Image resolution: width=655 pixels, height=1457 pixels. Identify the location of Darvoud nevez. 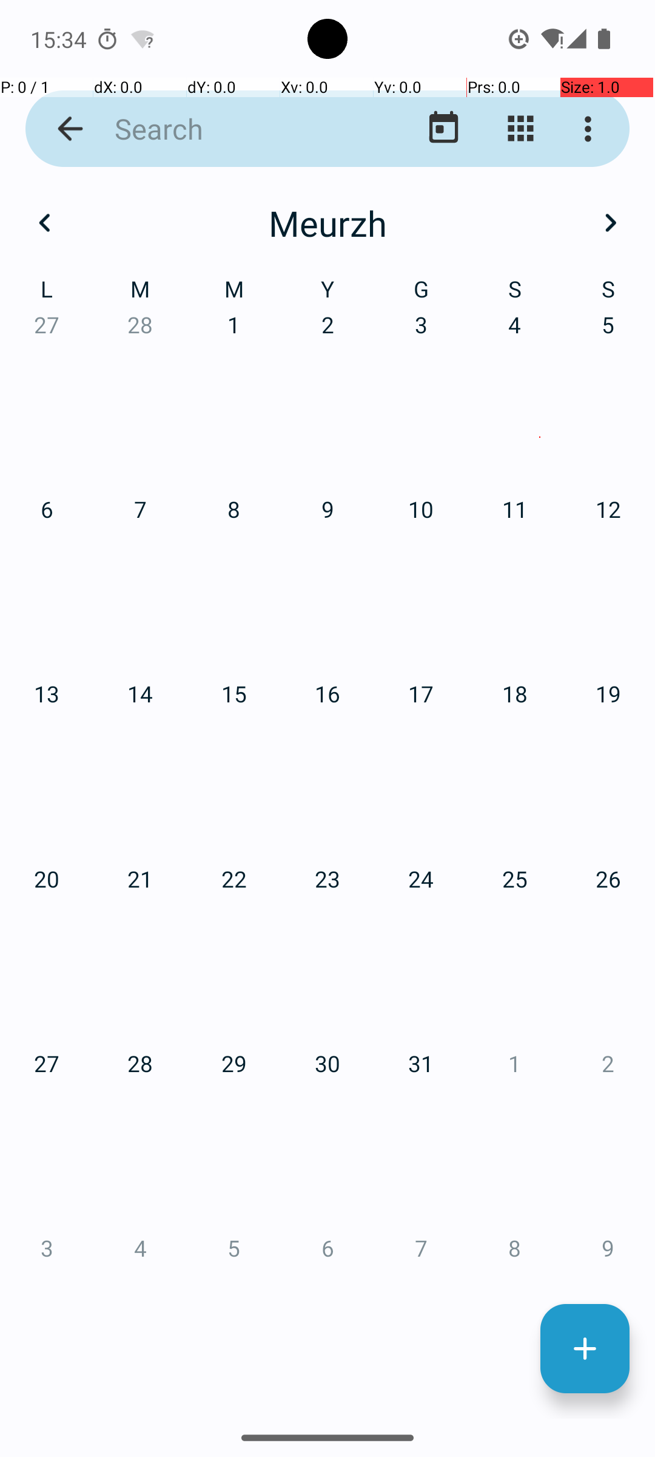
(585, 1349).